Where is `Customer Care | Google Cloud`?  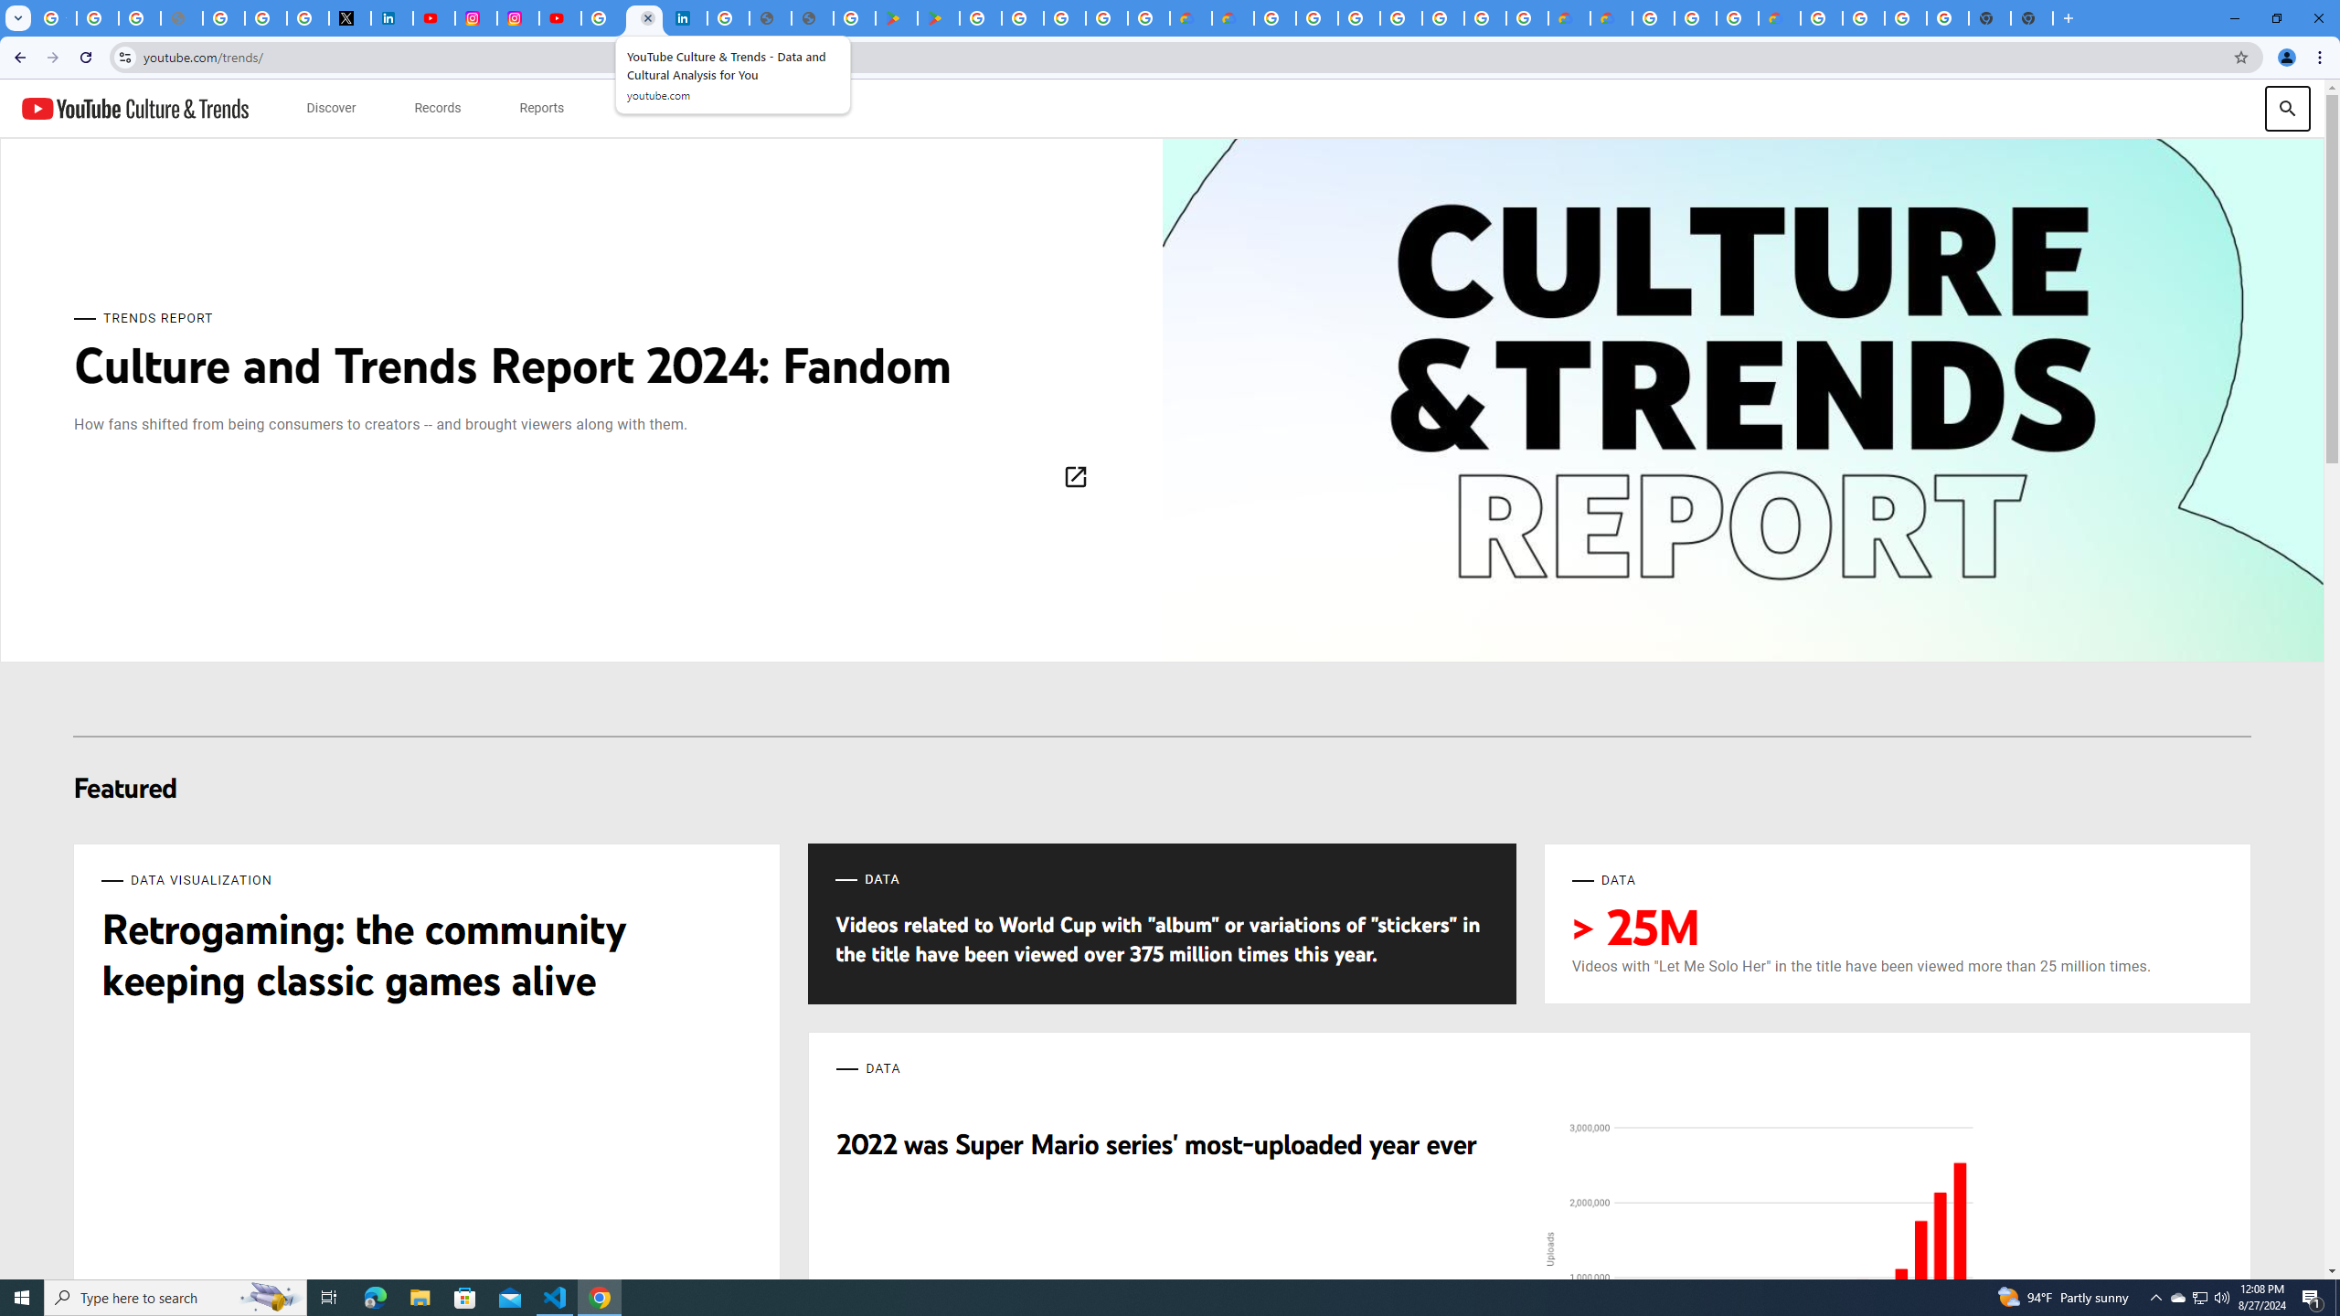
Customer Care | Google Cloud is located at coordinates (1189, 18).